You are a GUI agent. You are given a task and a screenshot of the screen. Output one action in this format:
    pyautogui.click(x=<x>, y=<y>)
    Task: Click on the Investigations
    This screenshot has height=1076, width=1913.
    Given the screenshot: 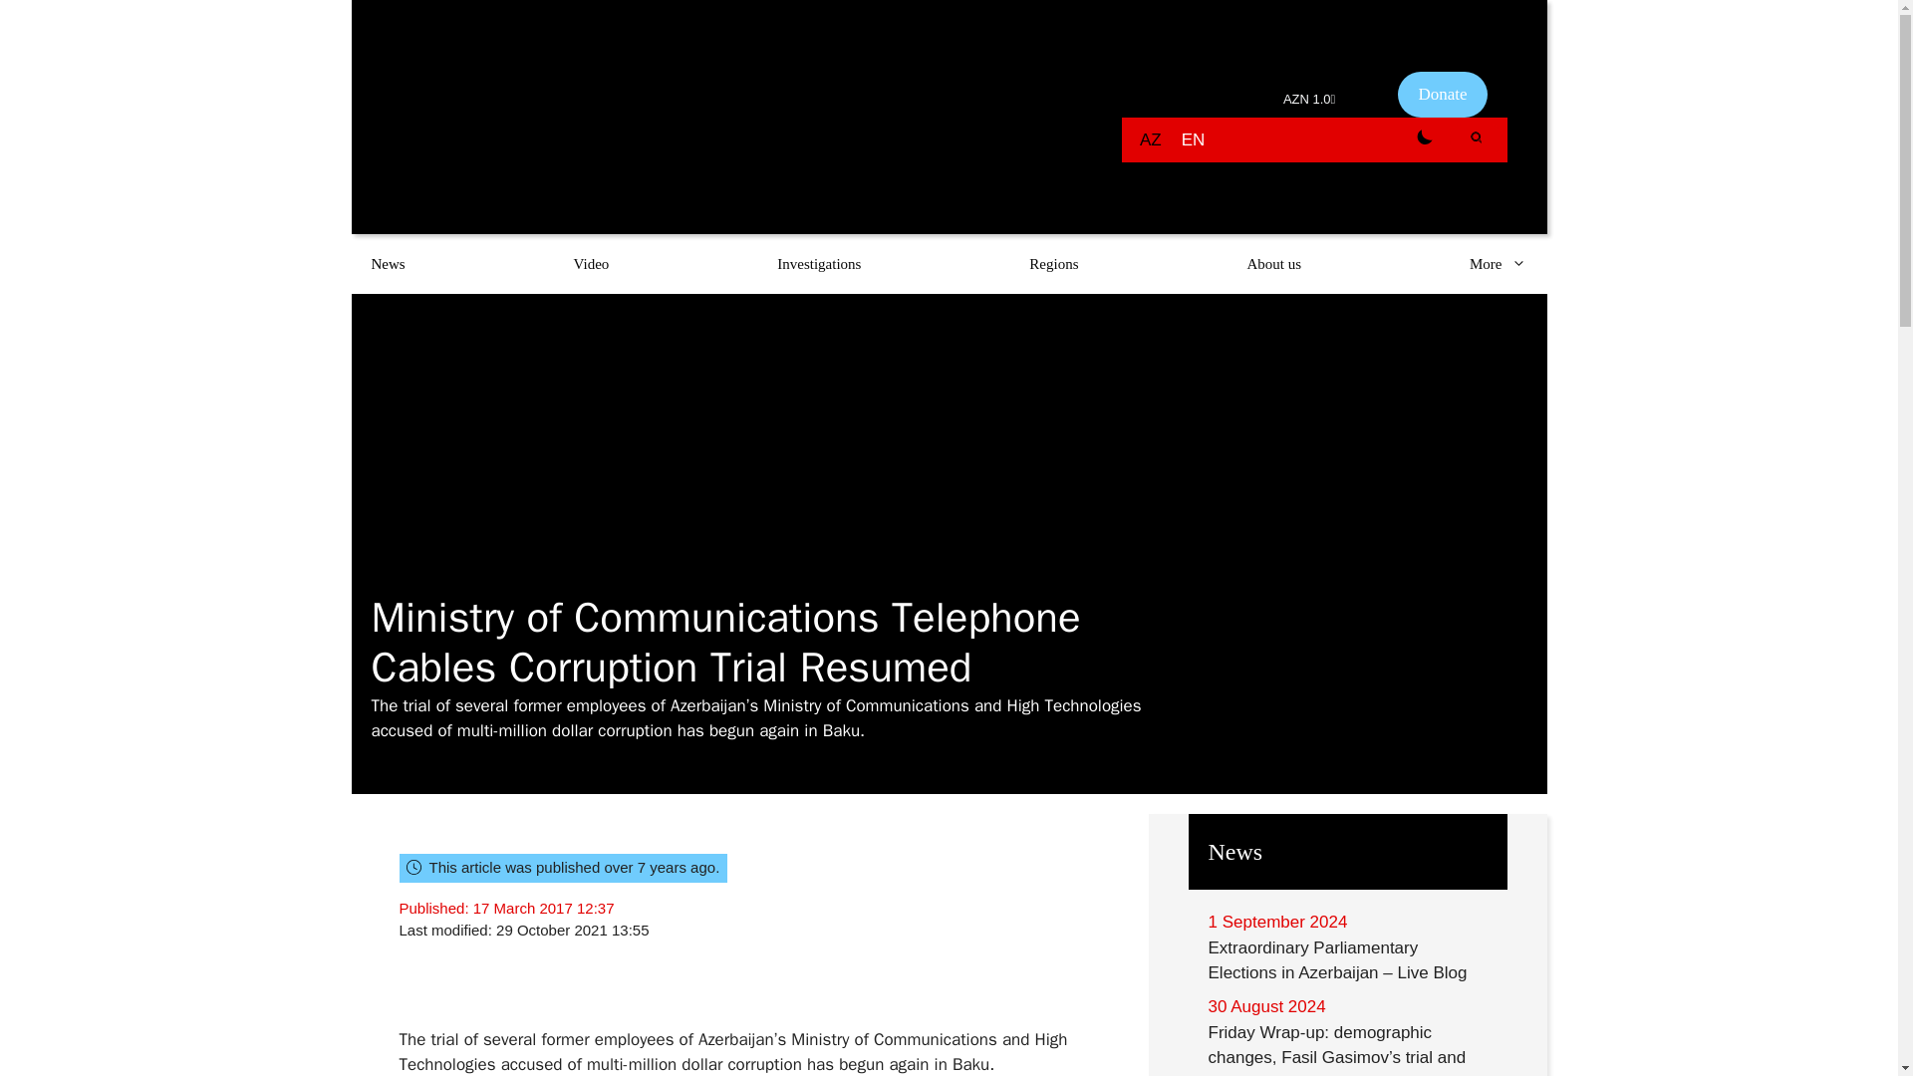 What is the action you would take?
    pyautogui.click(x=819, y=263)
    